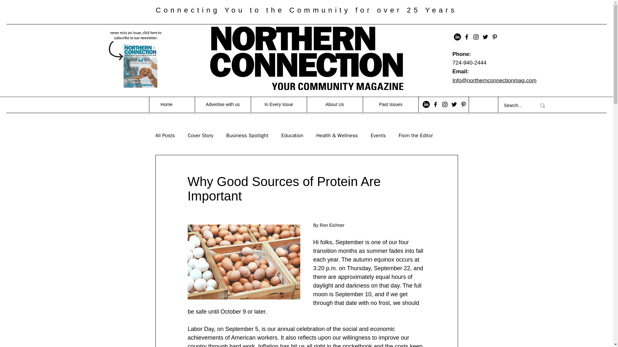 Image resolution: width=618 pixels, height=347 pixels. What do you see at coordinates (247, 136) in the screenshot?
I see `Business Spotlight` at bounding box center [247, 136].